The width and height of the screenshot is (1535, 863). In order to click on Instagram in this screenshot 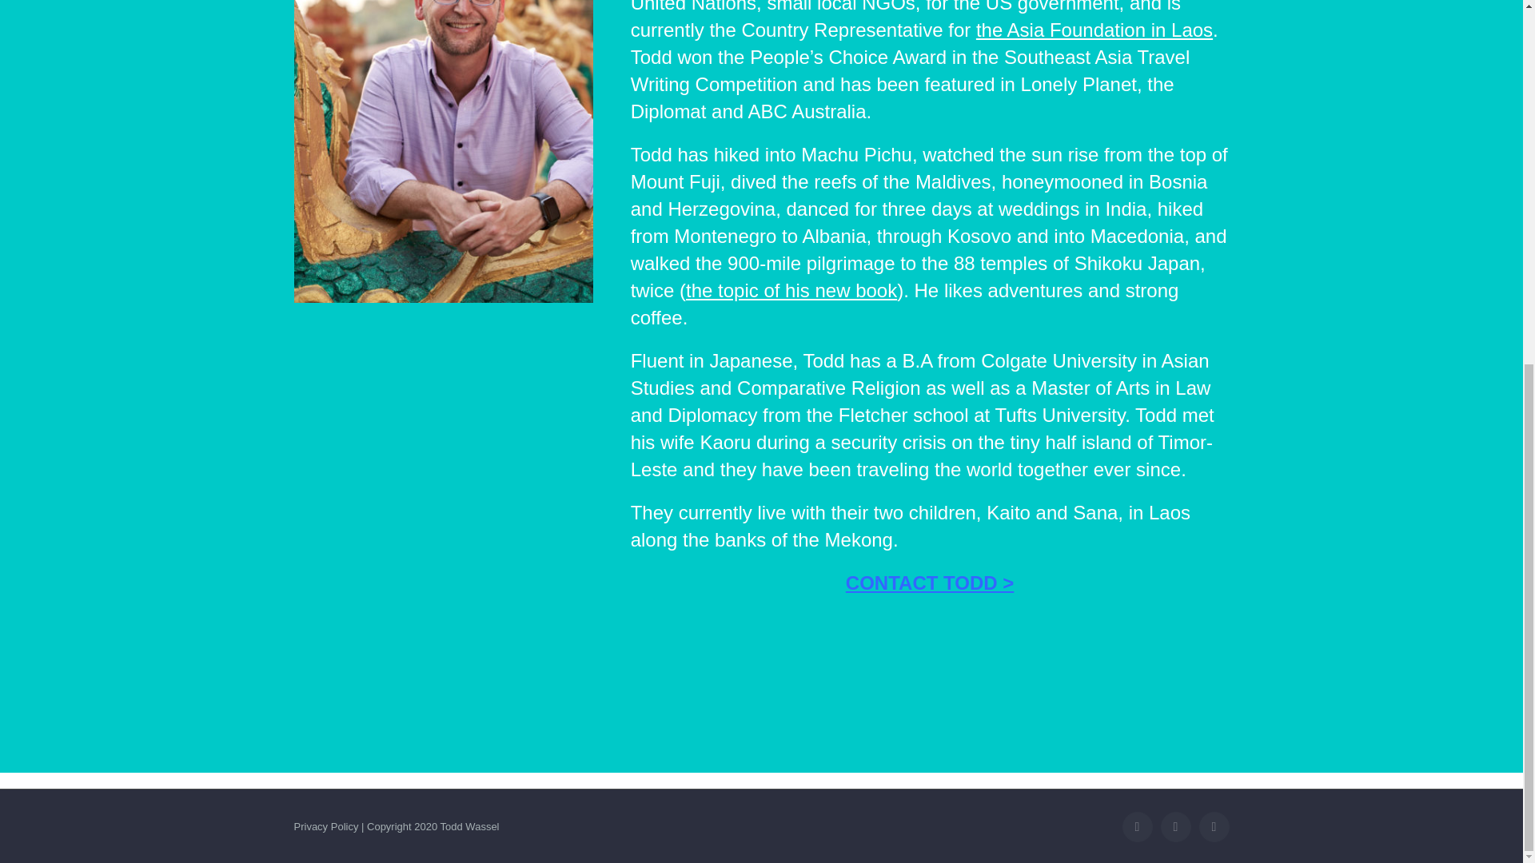, I will do `click(1214, 827)`.